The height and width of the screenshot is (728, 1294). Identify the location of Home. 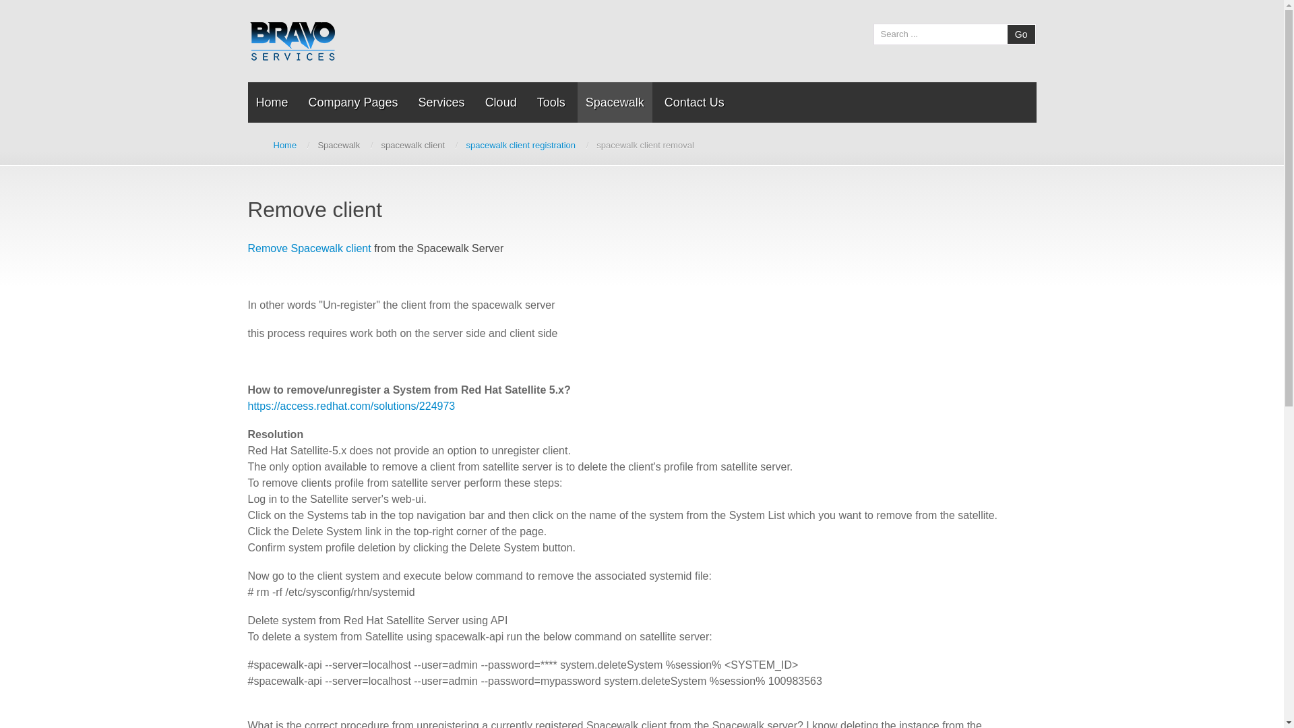
(272, 102).